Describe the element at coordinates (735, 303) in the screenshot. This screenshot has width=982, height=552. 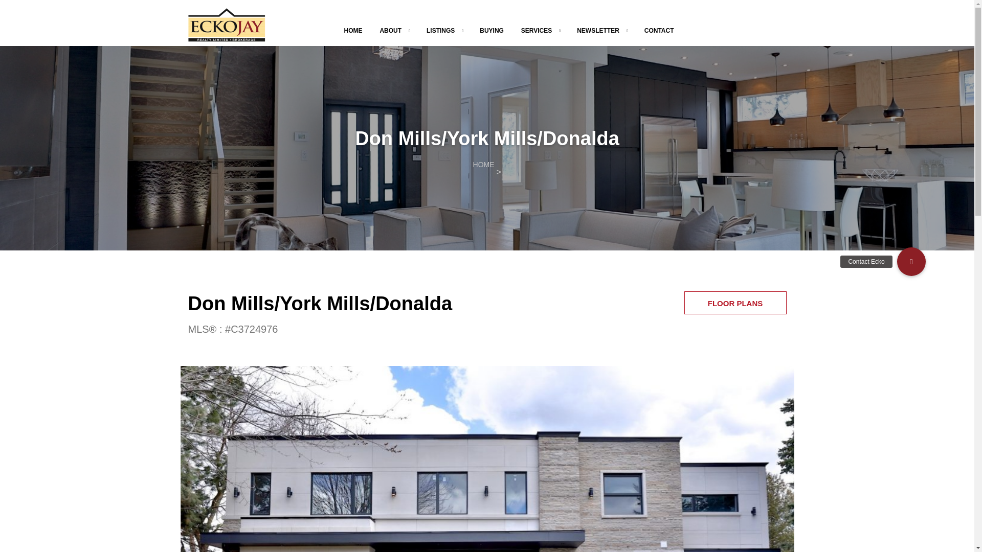
I see `FLOOR PLANS` at that location.